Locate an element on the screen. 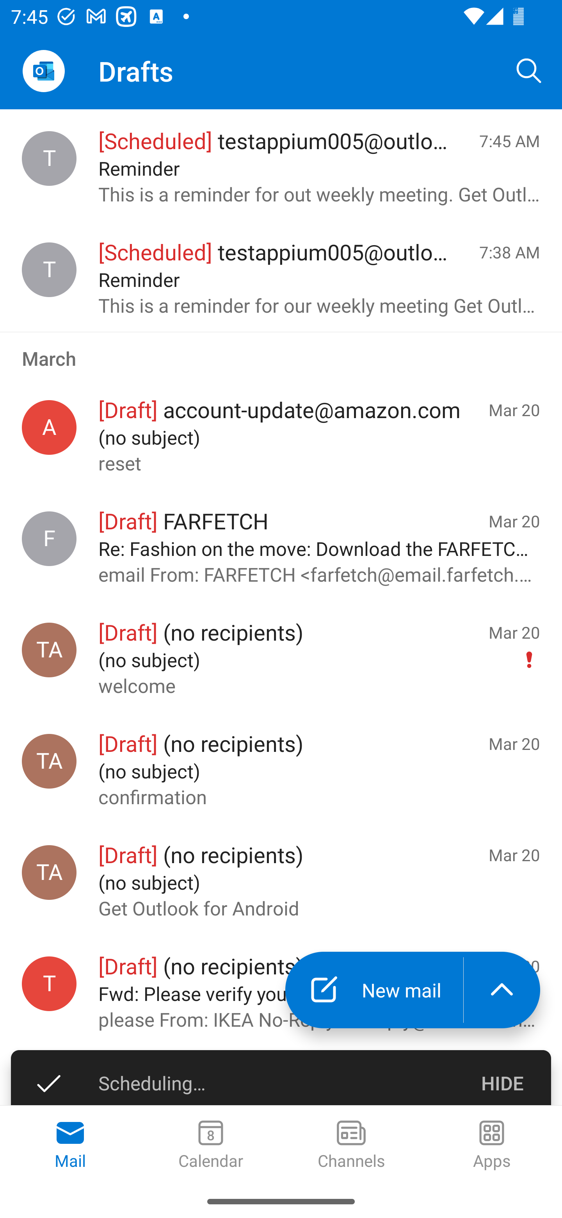 The image size is (562, 1218). Open Navigation Drawer is located at coordinates (43, 71).